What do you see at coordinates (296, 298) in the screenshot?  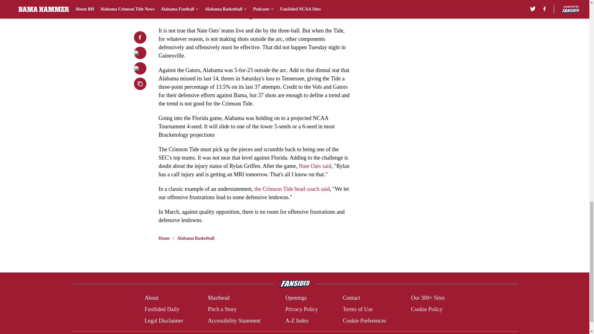 I see `Openings` at bounding box center [296, 298].